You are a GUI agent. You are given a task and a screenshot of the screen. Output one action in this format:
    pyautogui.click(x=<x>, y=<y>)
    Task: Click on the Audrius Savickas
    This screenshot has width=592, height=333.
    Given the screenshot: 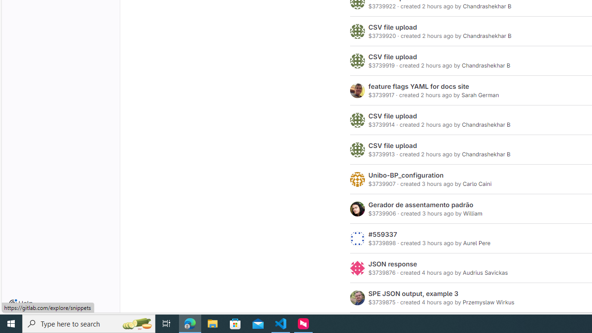 What is the action you would take?
    pyautogui.click(x=485, y=273)
    